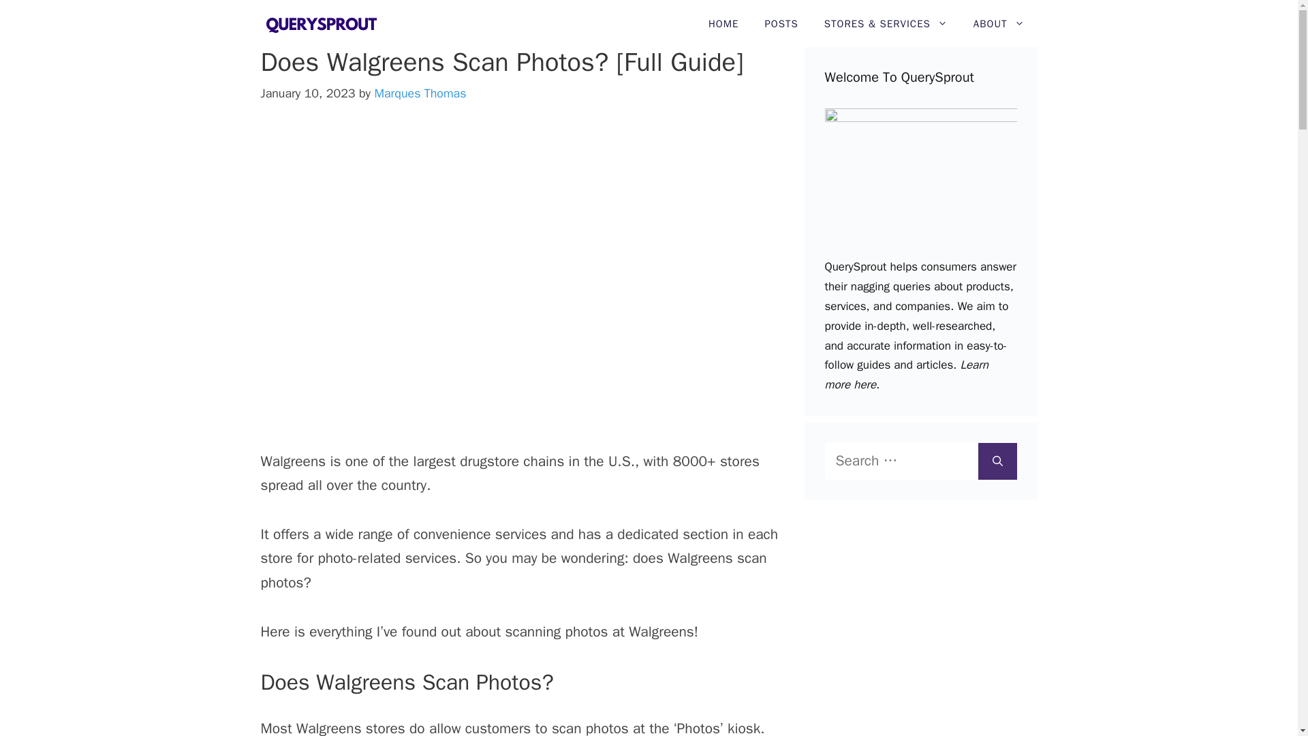  I want to click on Search for:, so click(901, 461).